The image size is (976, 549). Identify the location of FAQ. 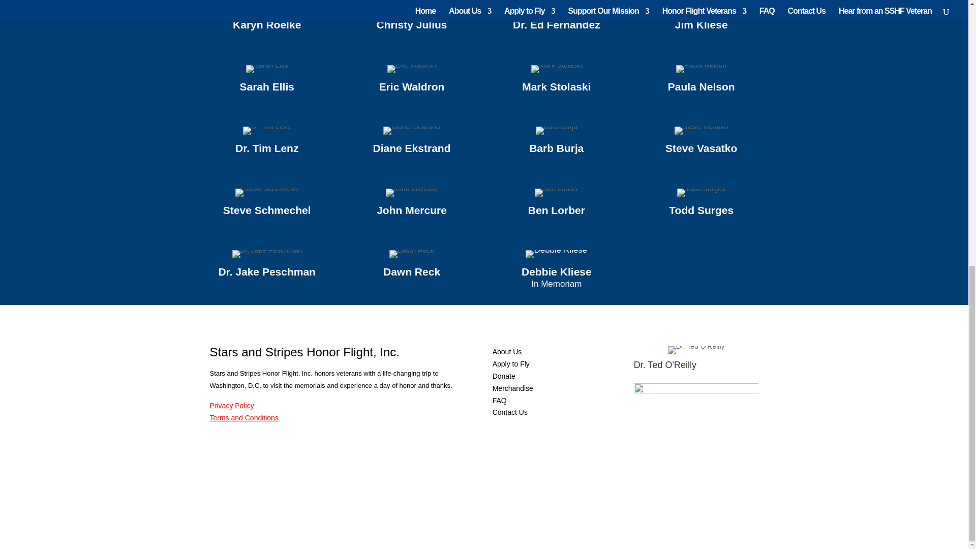
(499, 400).